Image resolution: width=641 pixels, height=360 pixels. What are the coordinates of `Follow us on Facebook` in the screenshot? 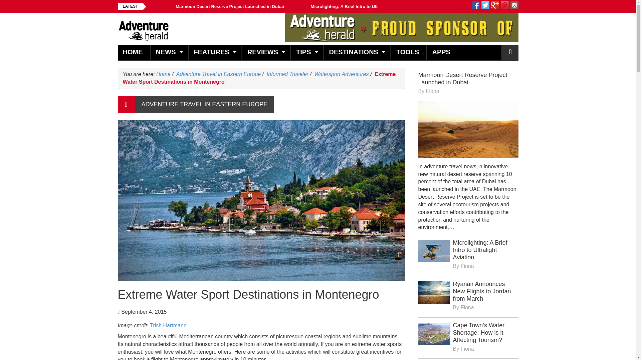 It's located at (475, 5).